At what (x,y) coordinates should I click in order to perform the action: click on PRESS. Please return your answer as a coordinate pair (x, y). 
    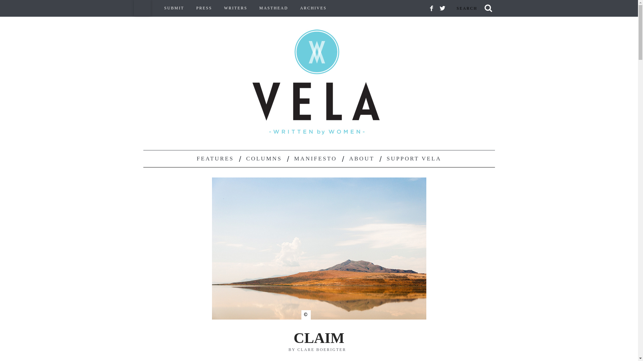
    Looking at the image, I should click on (204, 8).